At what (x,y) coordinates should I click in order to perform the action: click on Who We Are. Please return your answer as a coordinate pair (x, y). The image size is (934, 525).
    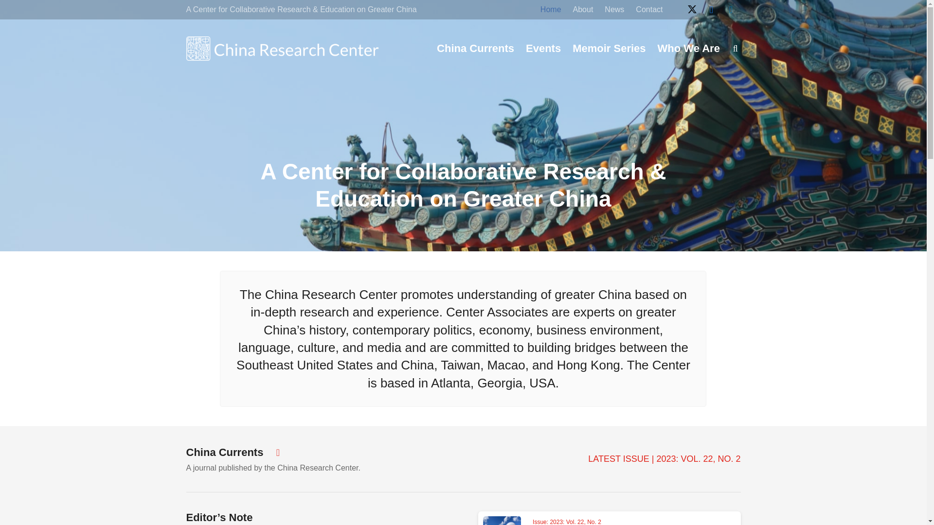
    Looking at the image, I should click on (689, 49).